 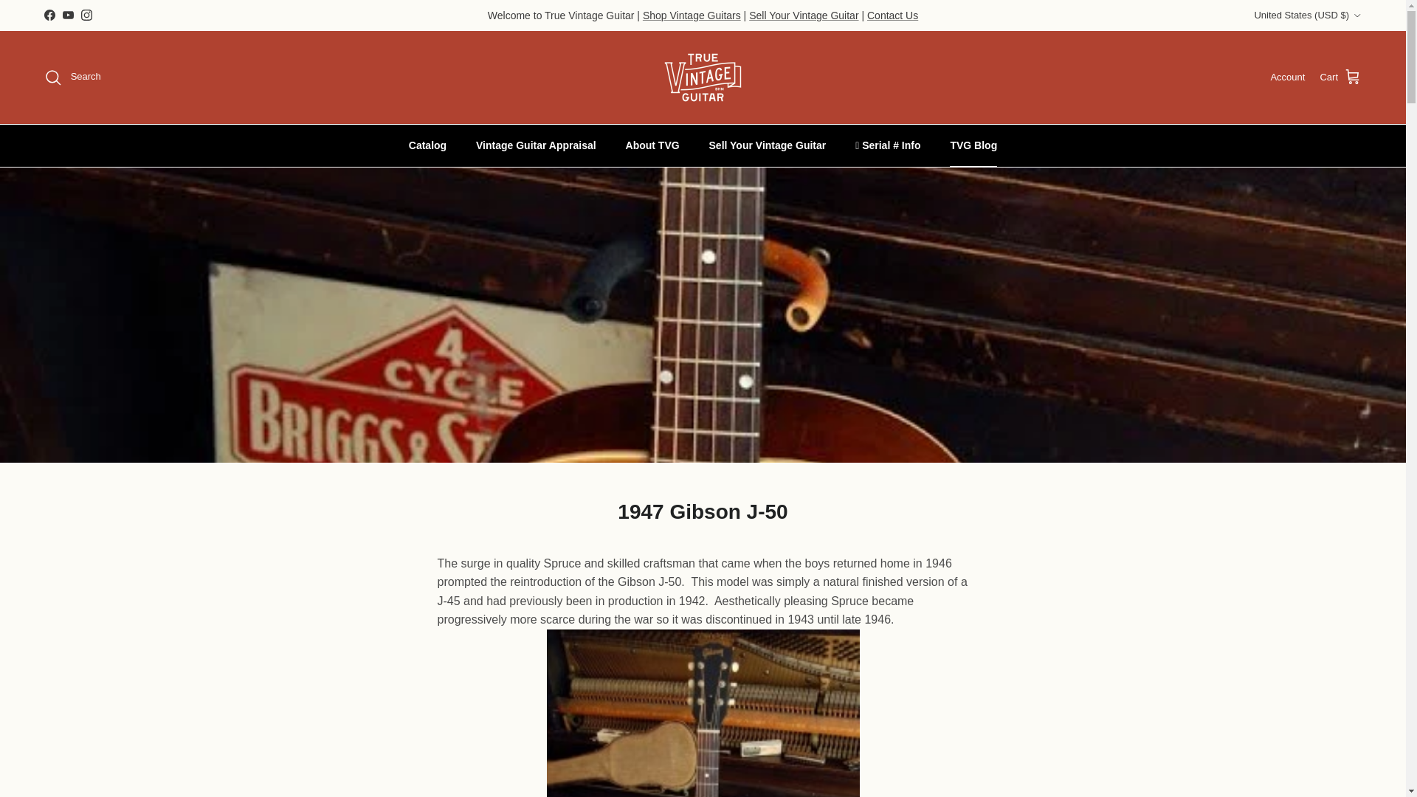 I want to click on Catalog, so click(x=427, y=145).